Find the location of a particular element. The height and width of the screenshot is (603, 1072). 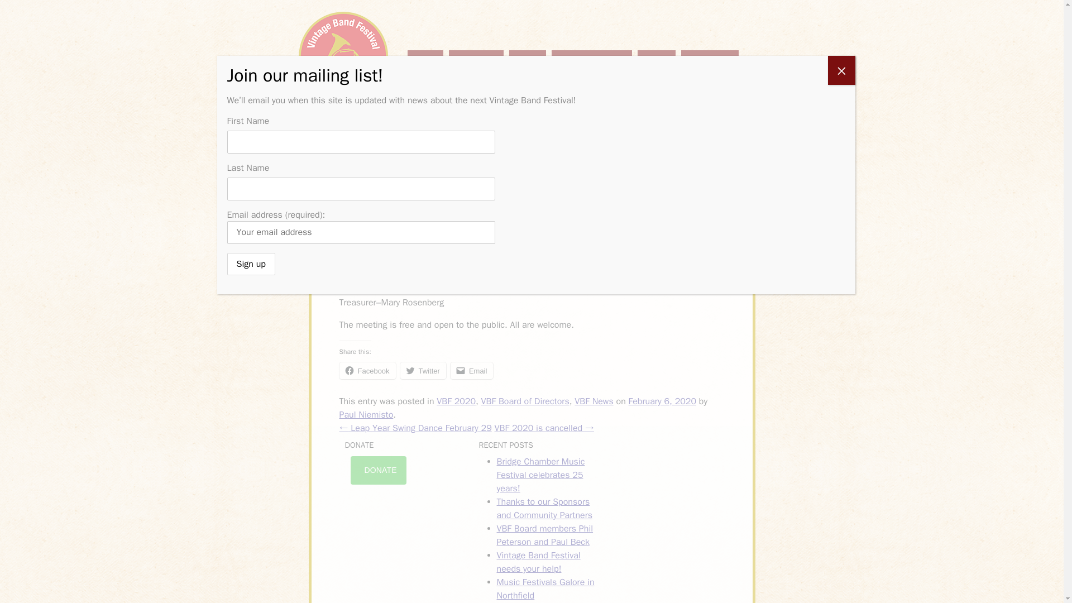

Click to share on Facebook is located at coordinates (367, 371).